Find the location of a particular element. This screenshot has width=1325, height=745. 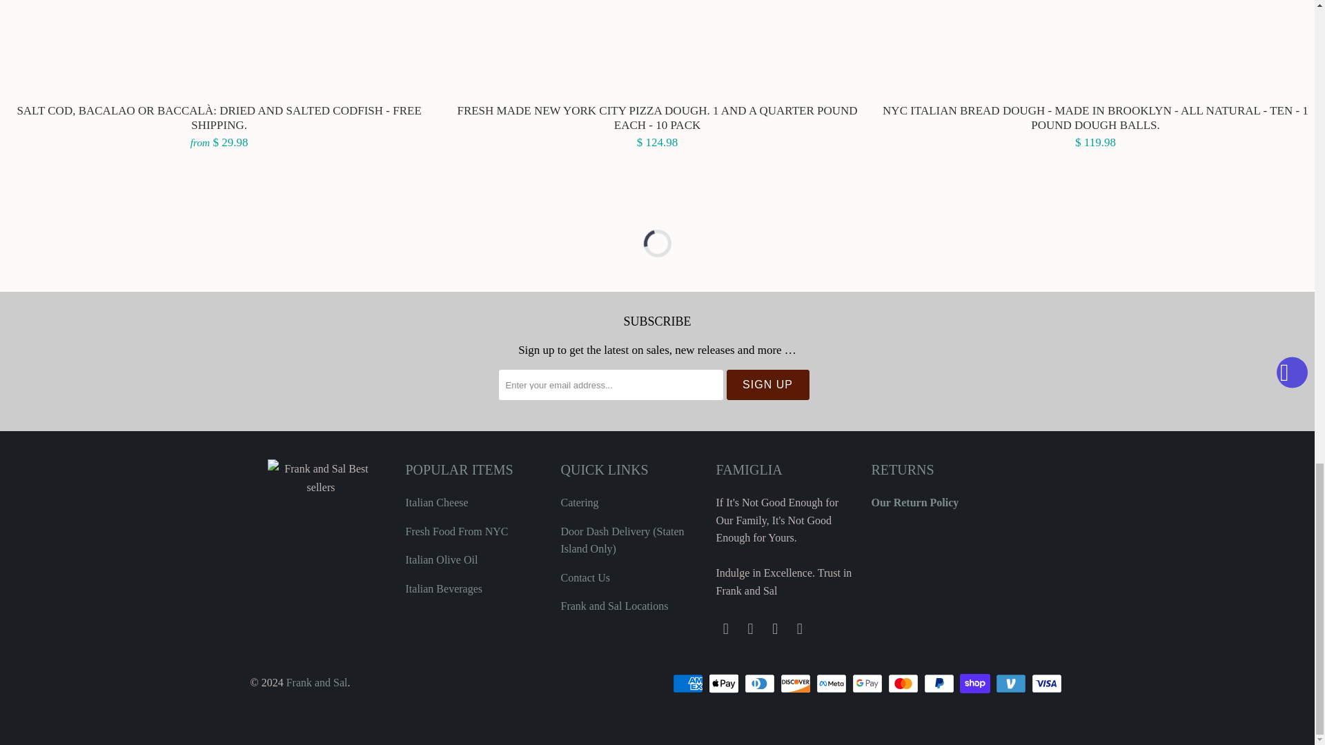

Meta Pay is located at coordinates (832, 683).